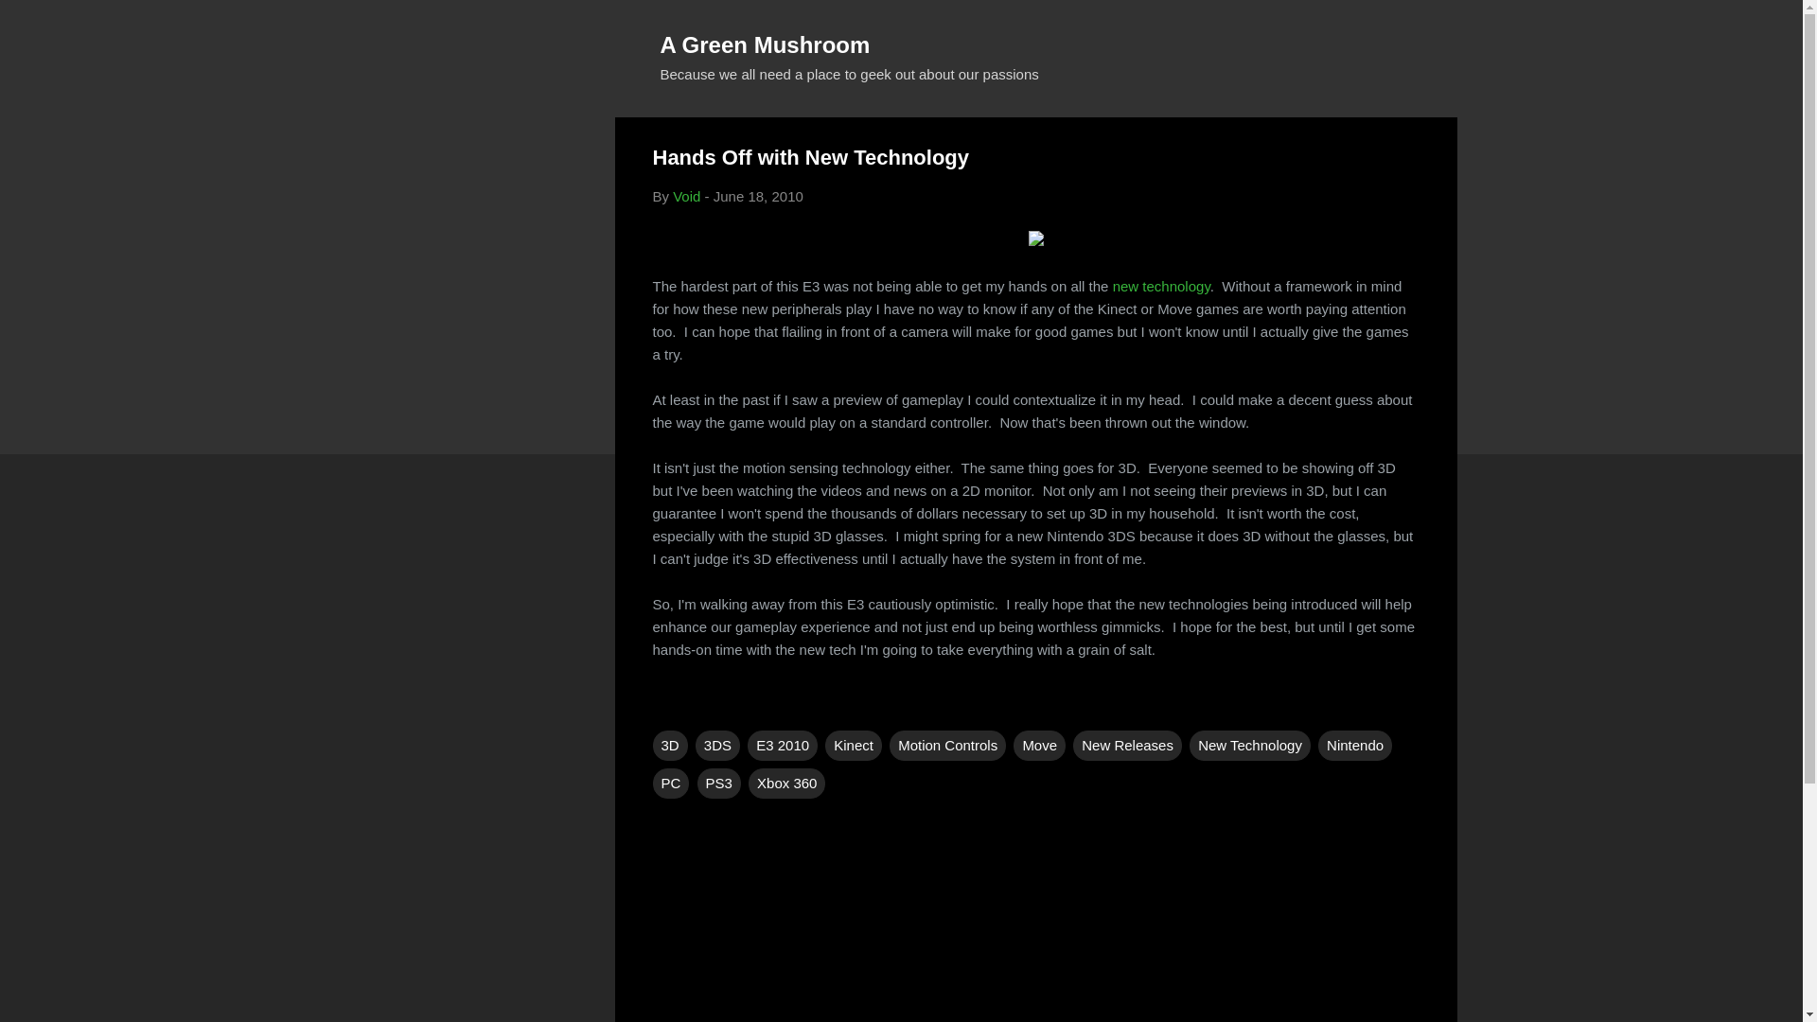 The width and height of the screenshot is (1817, 1022). What do you see at coordinates (782, 746) in the screenshot?
I see `E3 2010` at bounding box center [782, 746].